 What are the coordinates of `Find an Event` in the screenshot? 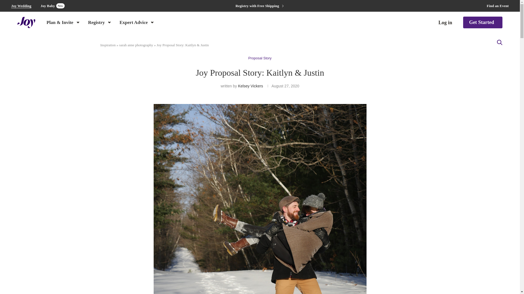 It's located at (21, 6).